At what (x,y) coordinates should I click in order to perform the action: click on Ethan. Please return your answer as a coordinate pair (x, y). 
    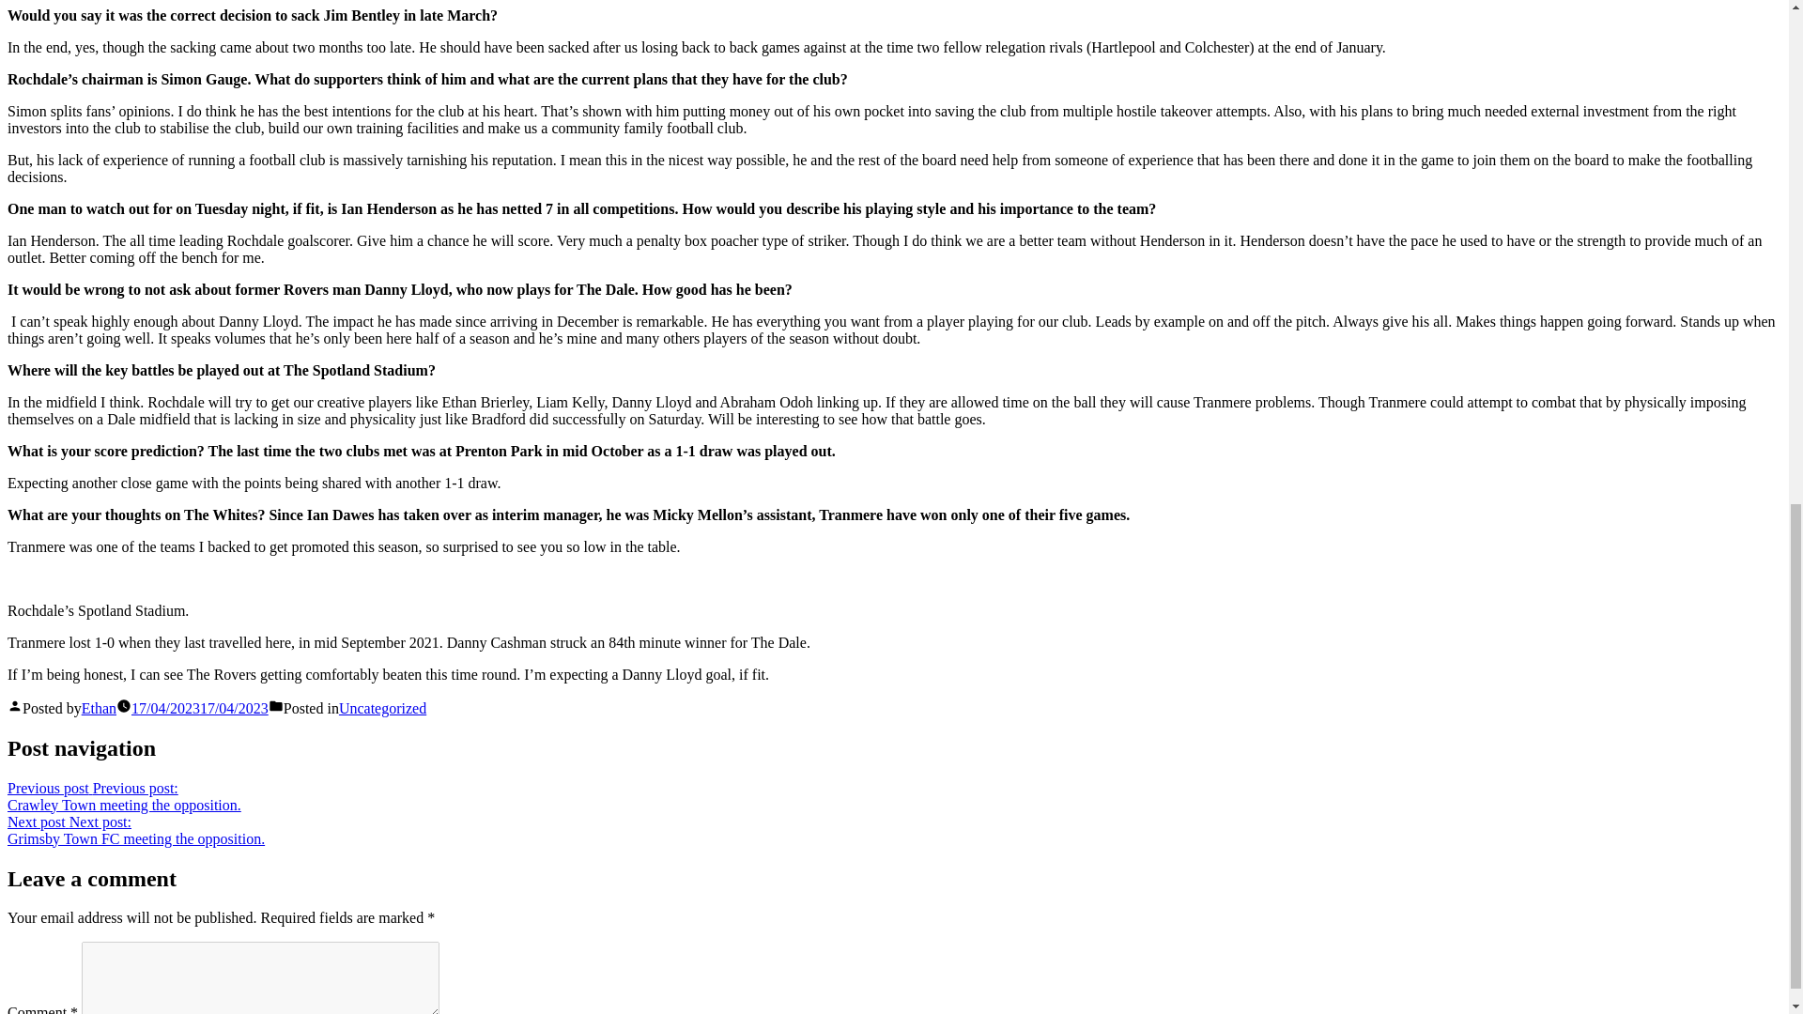
    Looking at the image, I should click on (99, 708).